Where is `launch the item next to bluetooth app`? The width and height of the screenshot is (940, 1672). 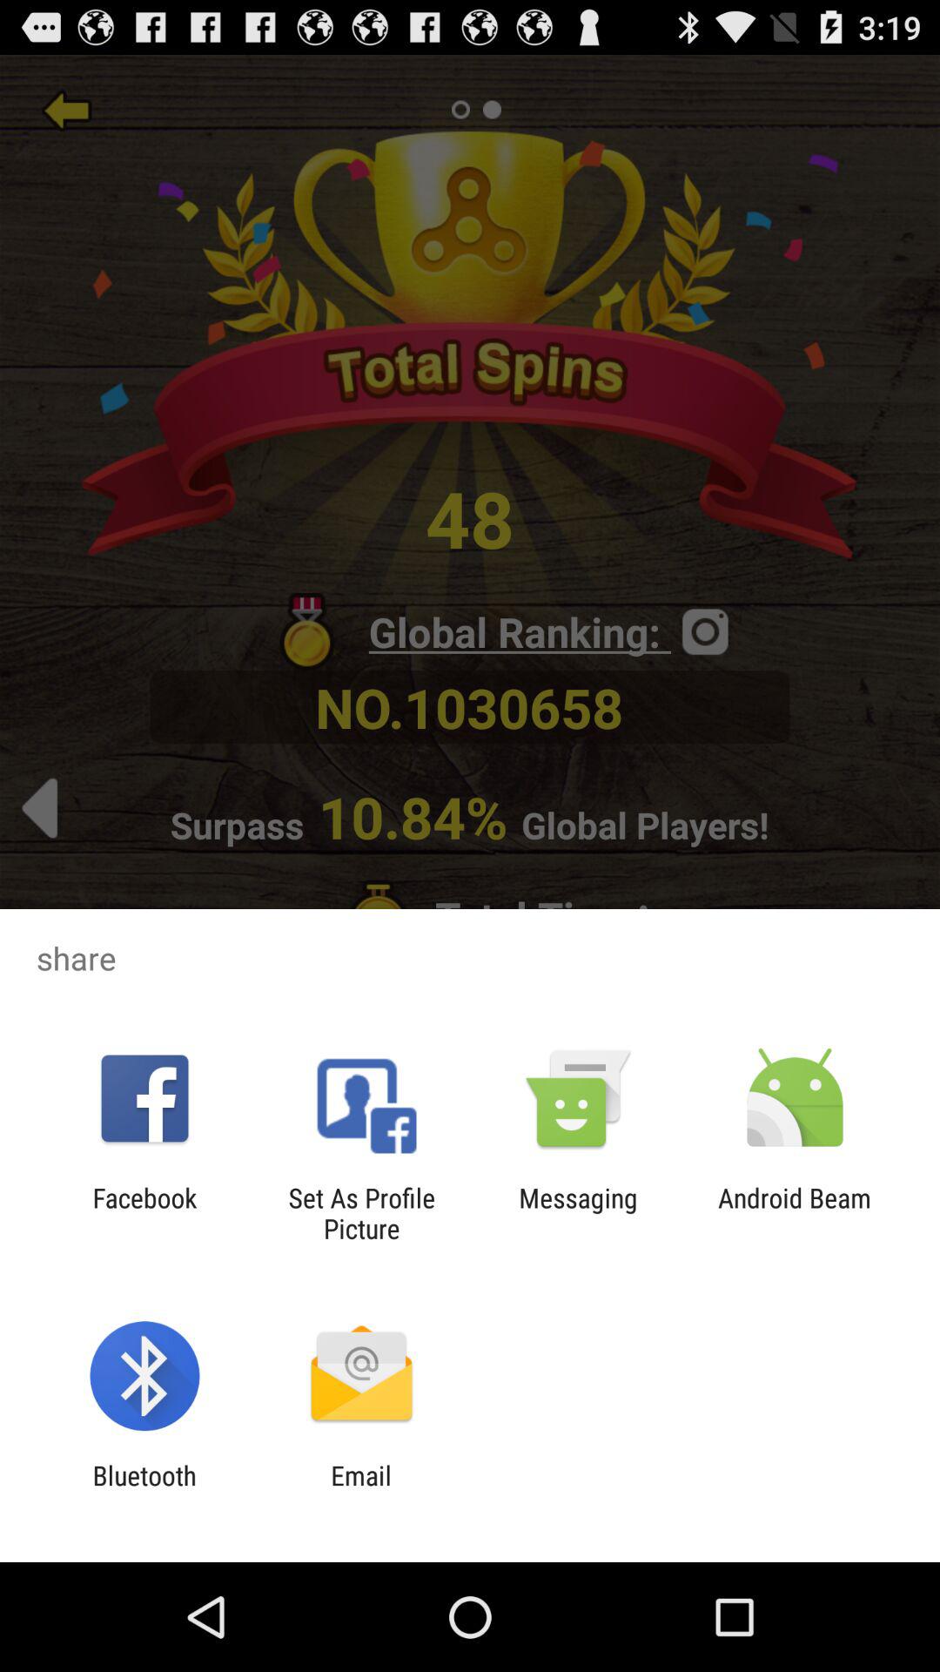
launch the item next to bluetooth app is located at coordinates (360, 1491).